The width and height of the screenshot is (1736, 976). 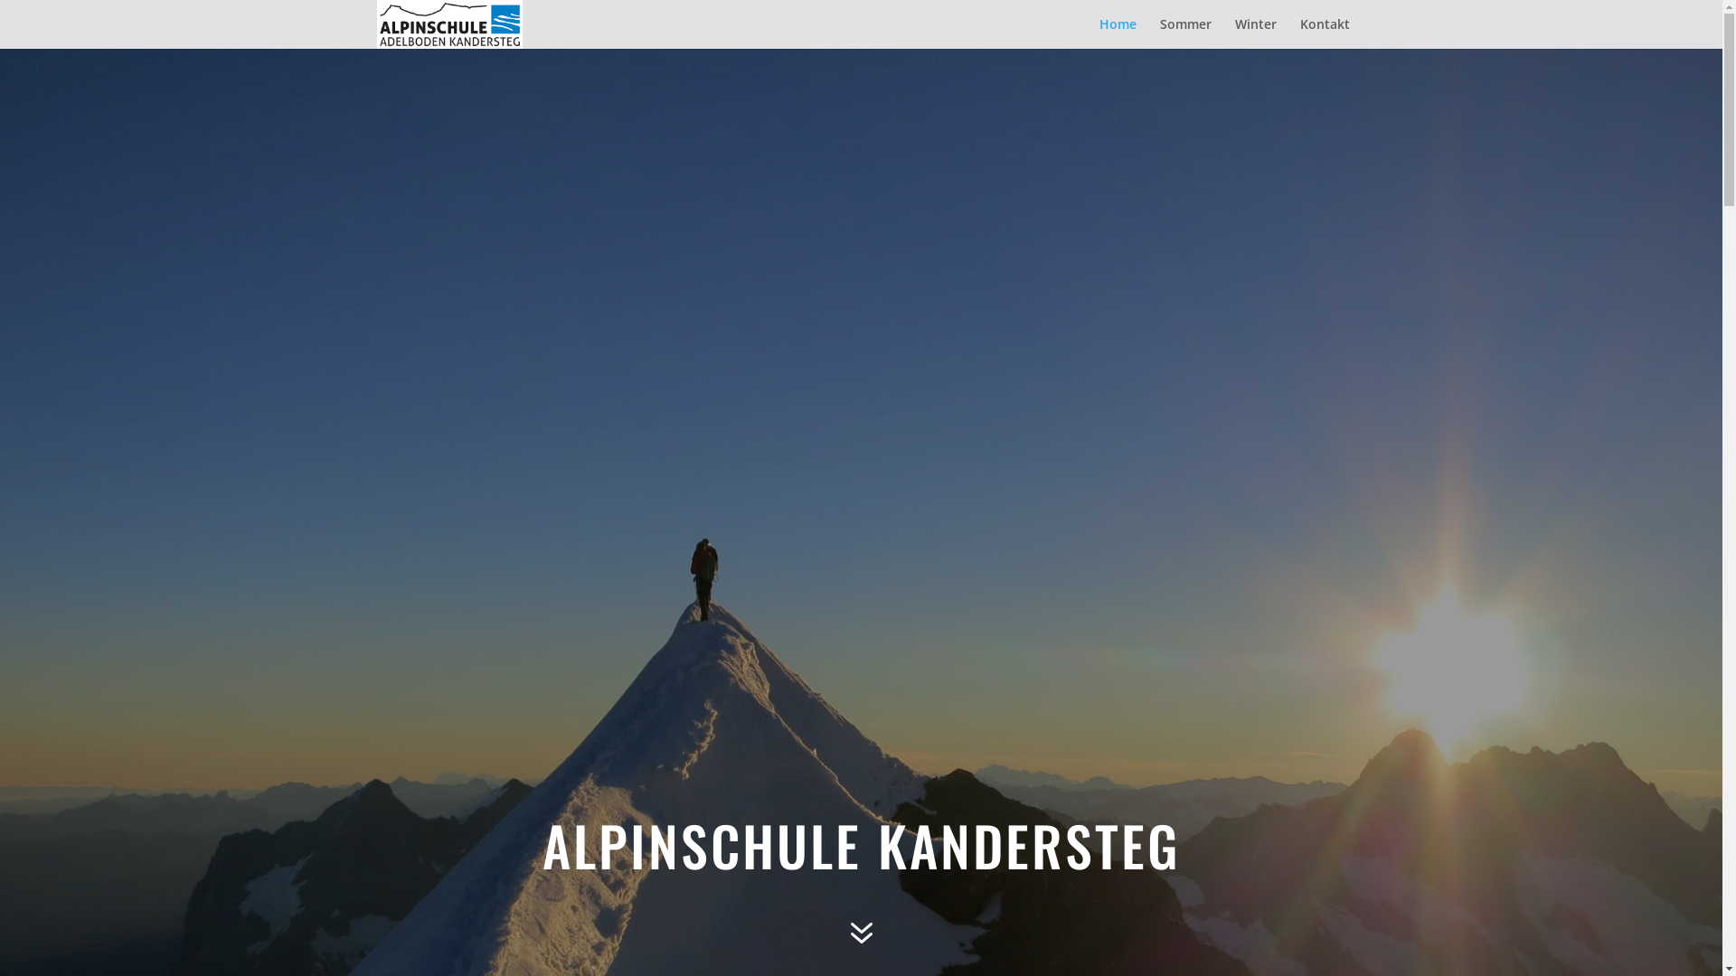 What do you see at coordinates (1118, 33) in the screenshot?
I see `Home` at bounding box center [1118, 33].